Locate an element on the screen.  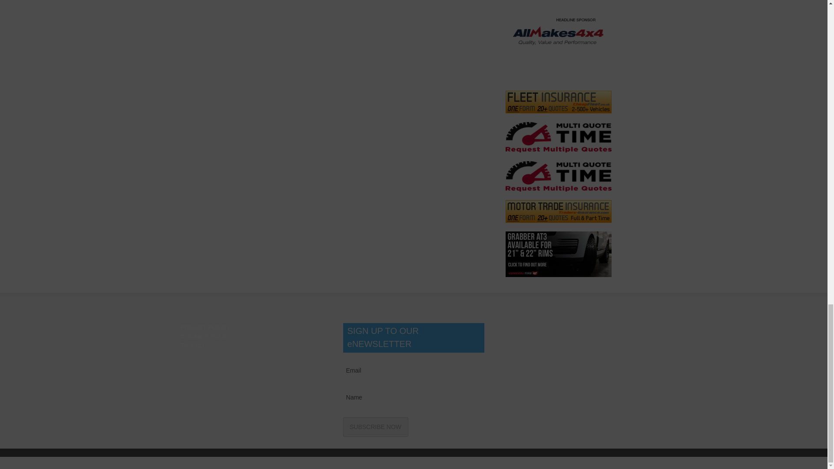
get a motor fleet insurance quote is located at coordinates (558, 102).